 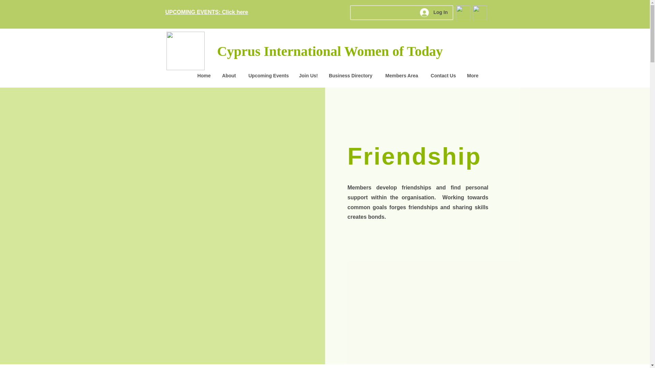 I want to click on Contact Us, so click(x=442, y=76).